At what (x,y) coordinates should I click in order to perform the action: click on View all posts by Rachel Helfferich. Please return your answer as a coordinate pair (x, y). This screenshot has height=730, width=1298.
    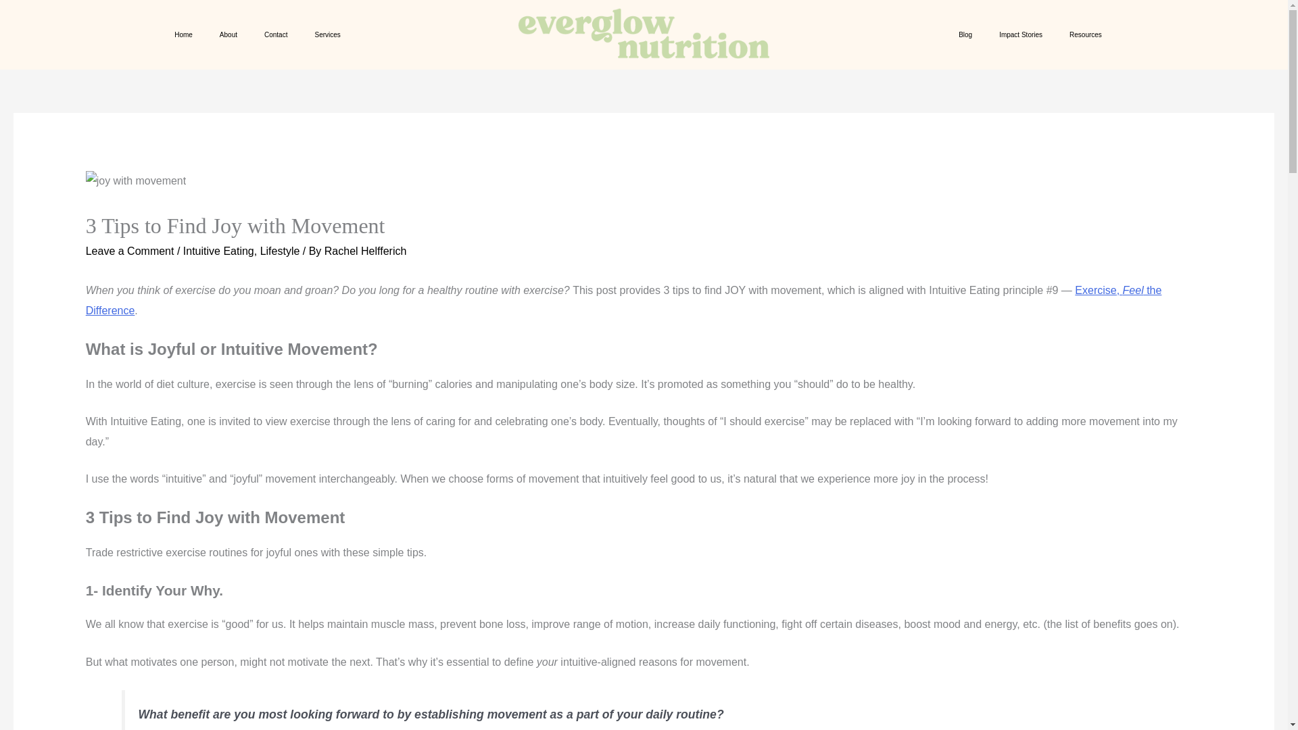
    Looking at the image, I should click on (366, 251).